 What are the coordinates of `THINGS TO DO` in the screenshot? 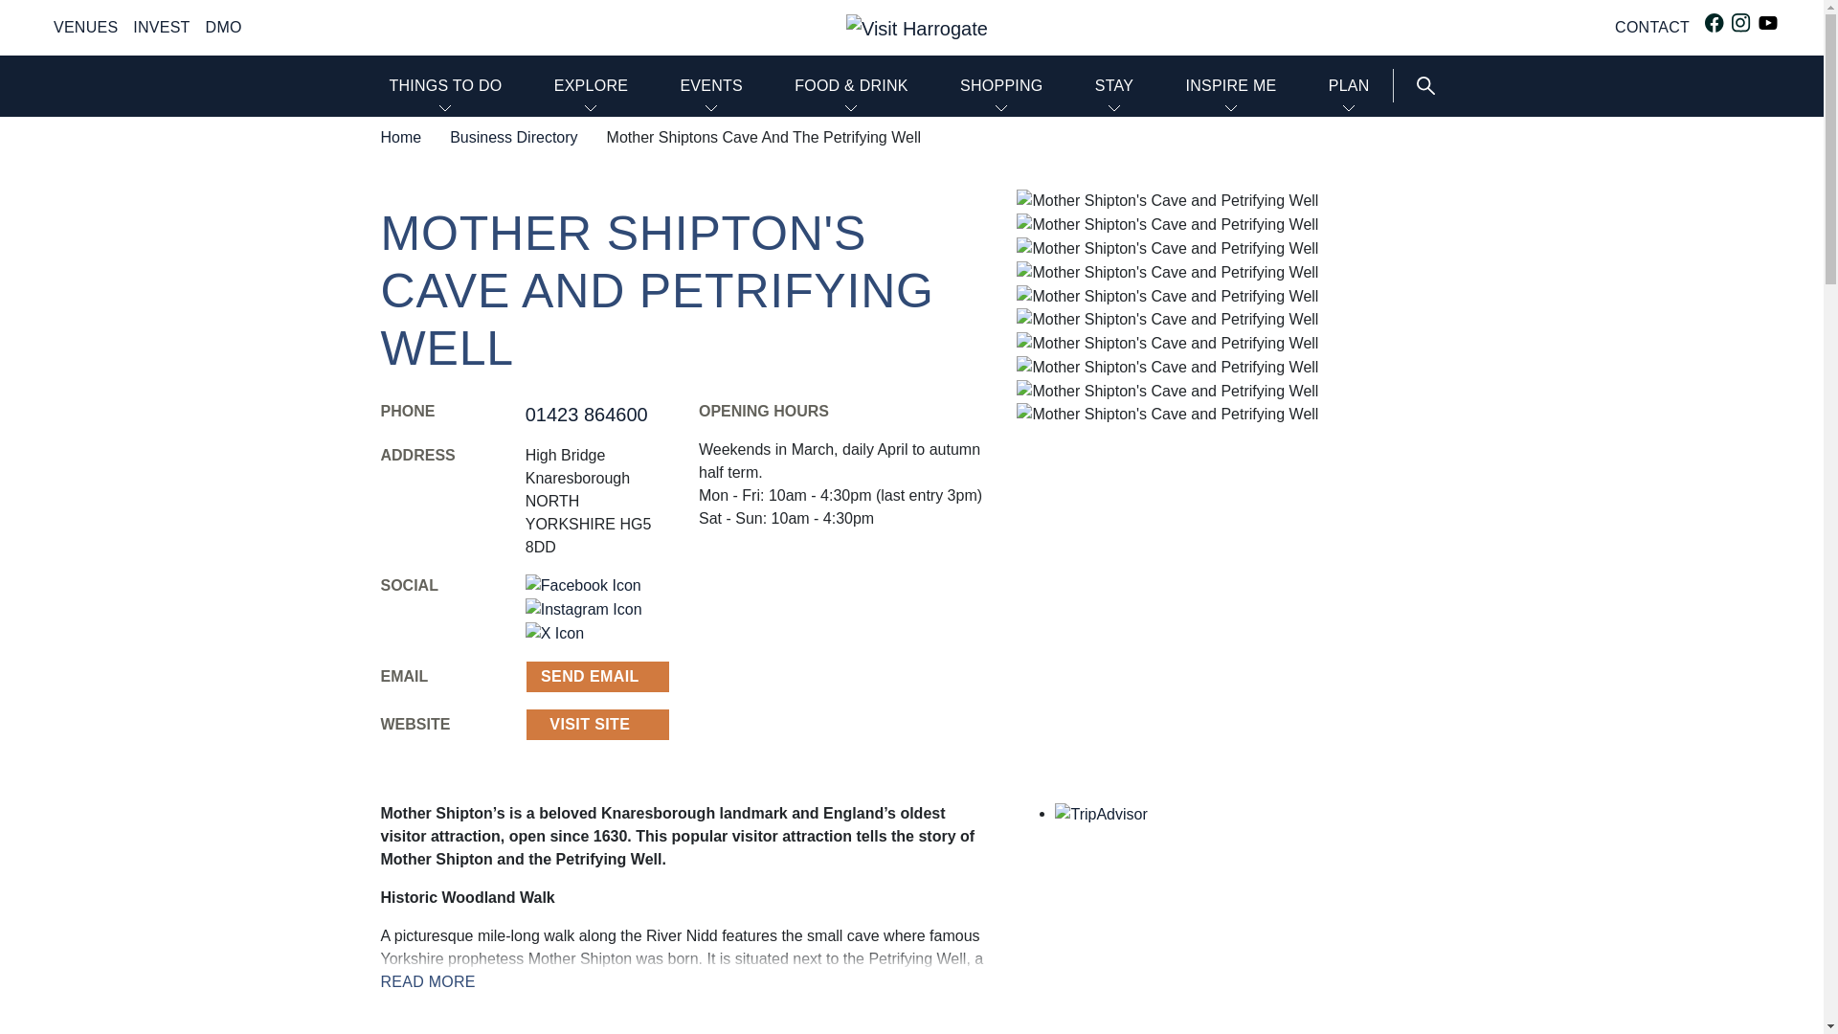 It's located at (444, 86).